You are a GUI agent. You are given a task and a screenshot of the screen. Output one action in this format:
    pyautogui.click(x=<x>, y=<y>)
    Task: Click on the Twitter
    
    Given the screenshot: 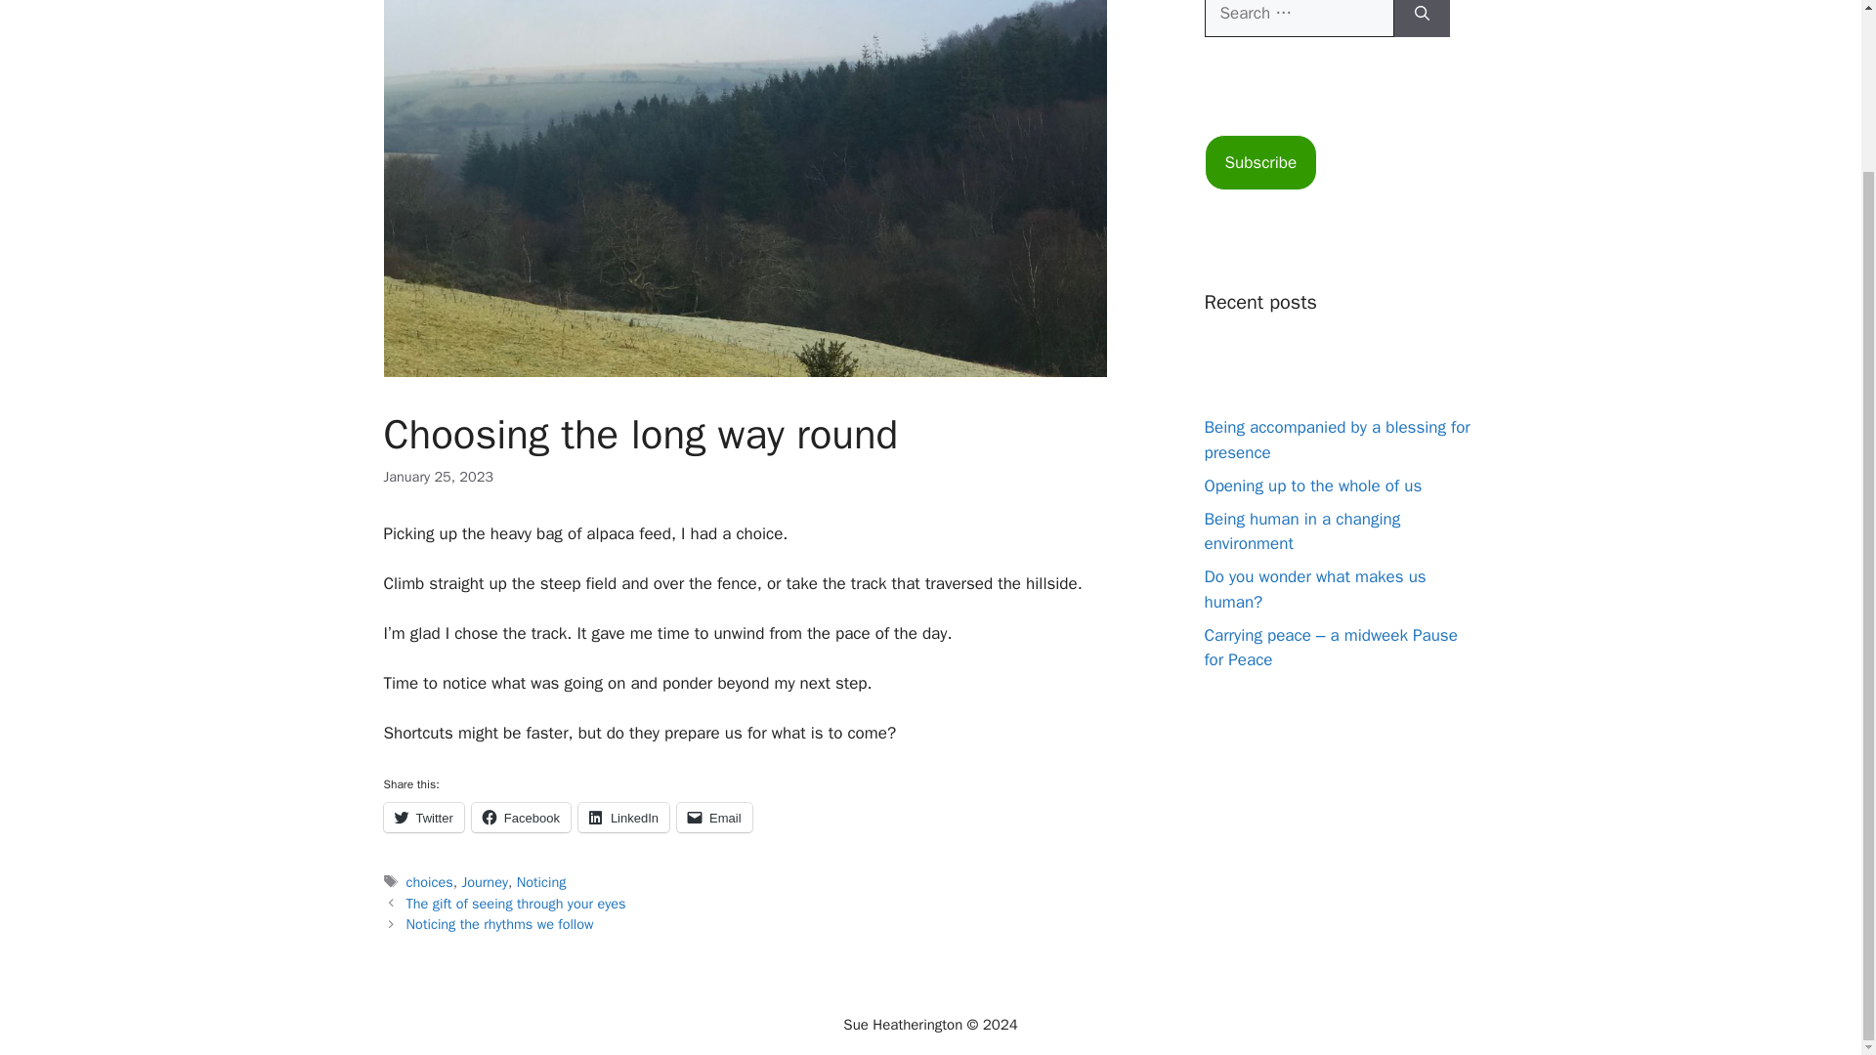 What is the action you would take?
    pyautogui.click(x=422, y=817)
    